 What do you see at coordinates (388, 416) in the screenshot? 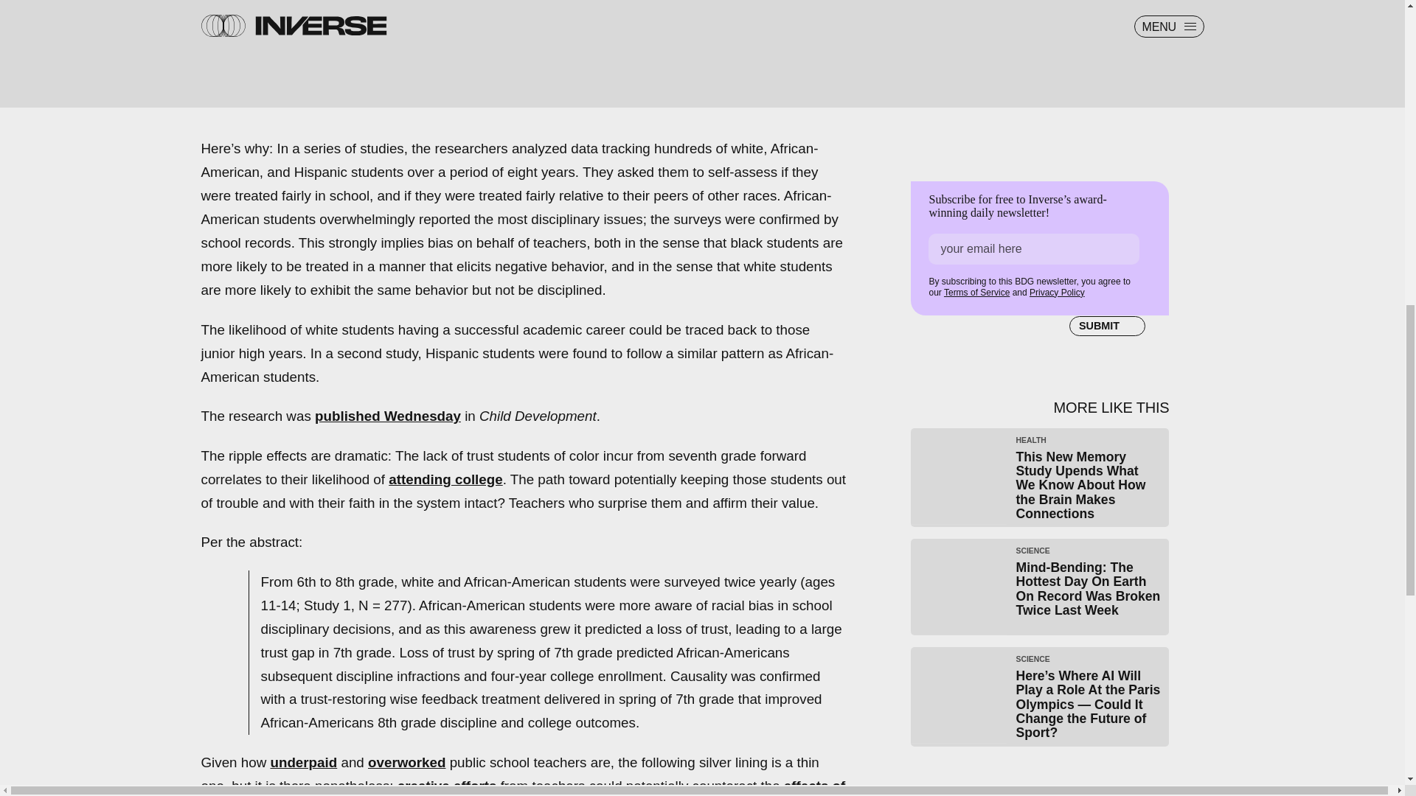
I see `published Wednesday` at bounding box center [388, 416].